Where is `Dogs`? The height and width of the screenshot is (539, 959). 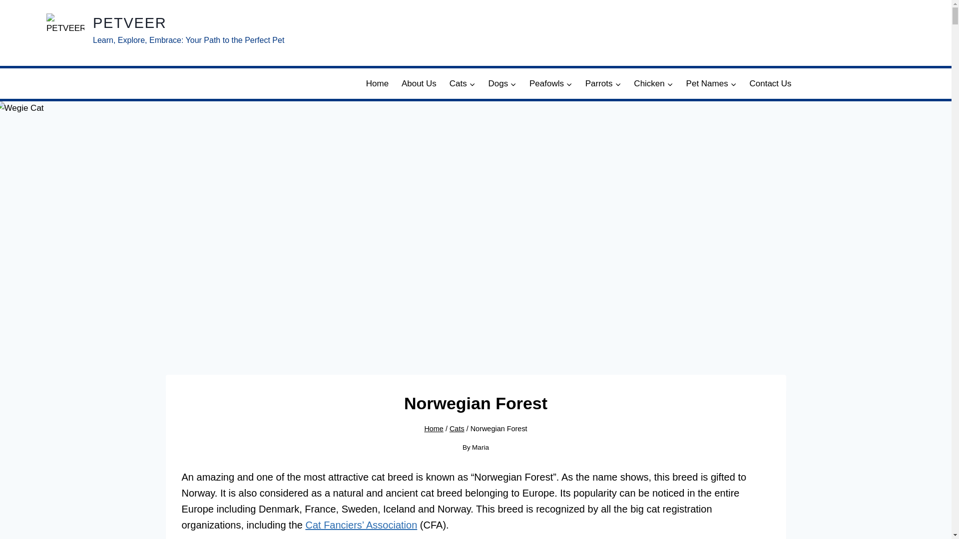 Dogs is located at coordinates (502, 83).